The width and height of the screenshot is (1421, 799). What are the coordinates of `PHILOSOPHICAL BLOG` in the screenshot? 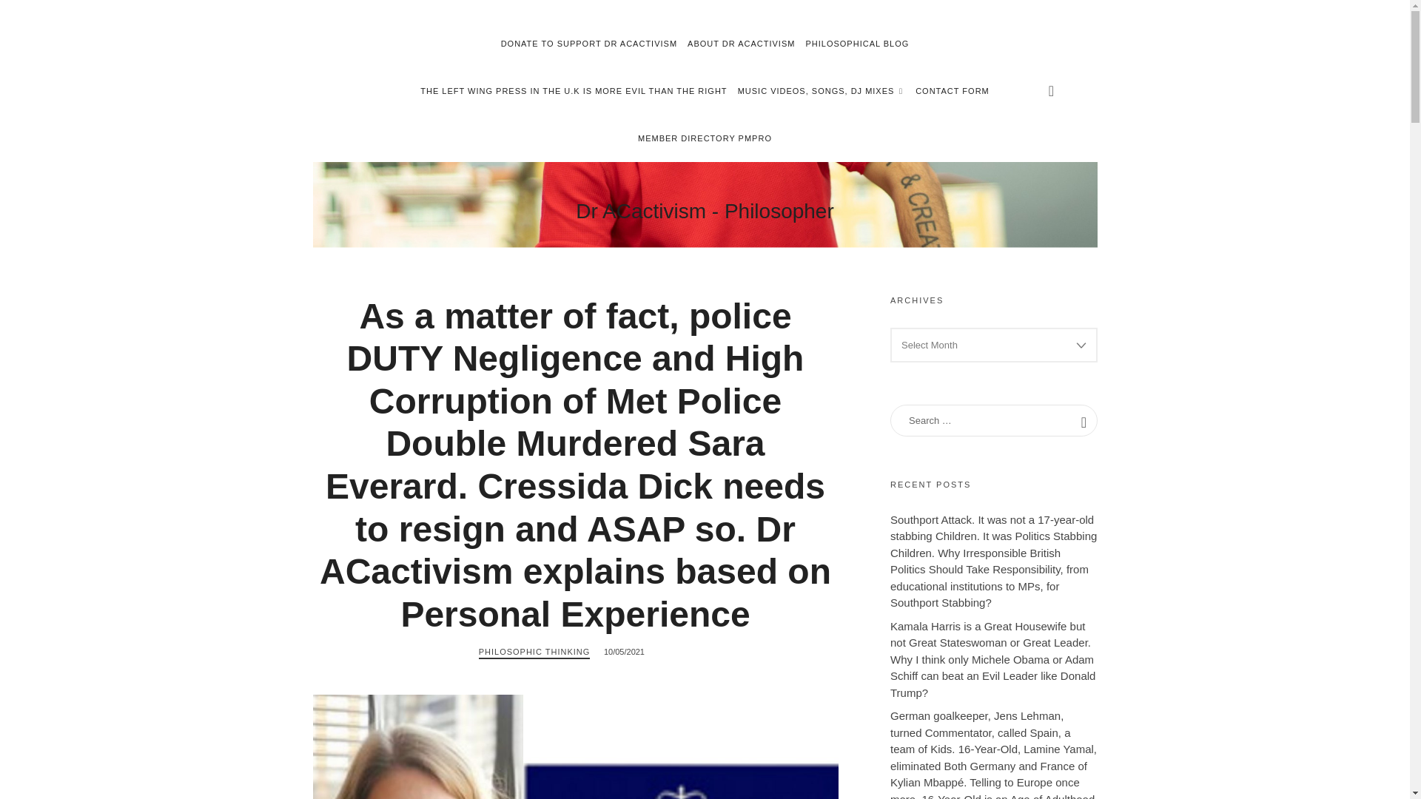 It's located at (705, 138).